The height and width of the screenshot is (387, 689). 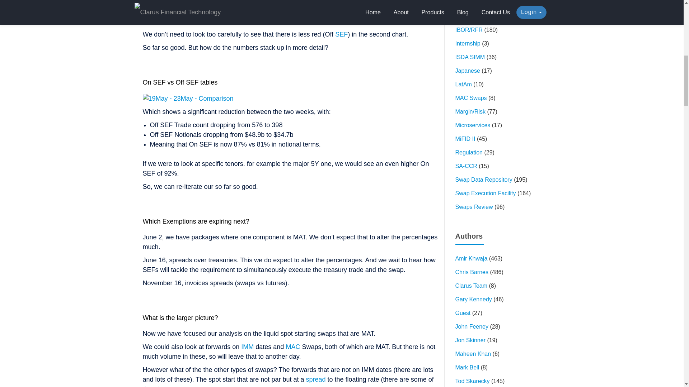 What do you see at coordinates (293, 347) in the screenshot?
I see `Glossary: MAC` at bounding box center [293, 347].